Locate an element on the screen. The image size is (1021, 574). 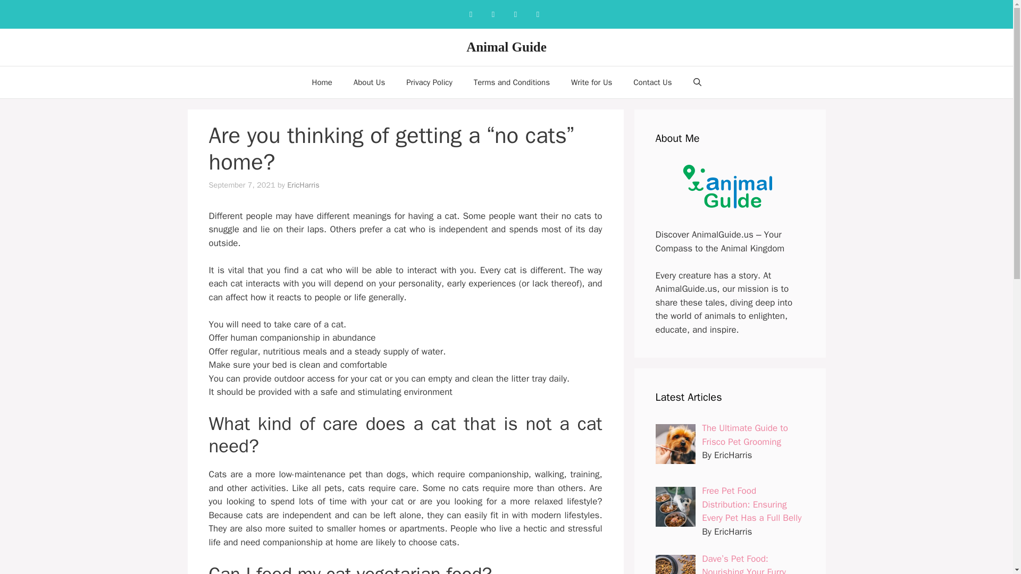
Write for Us is located at coordinates (591, 82).